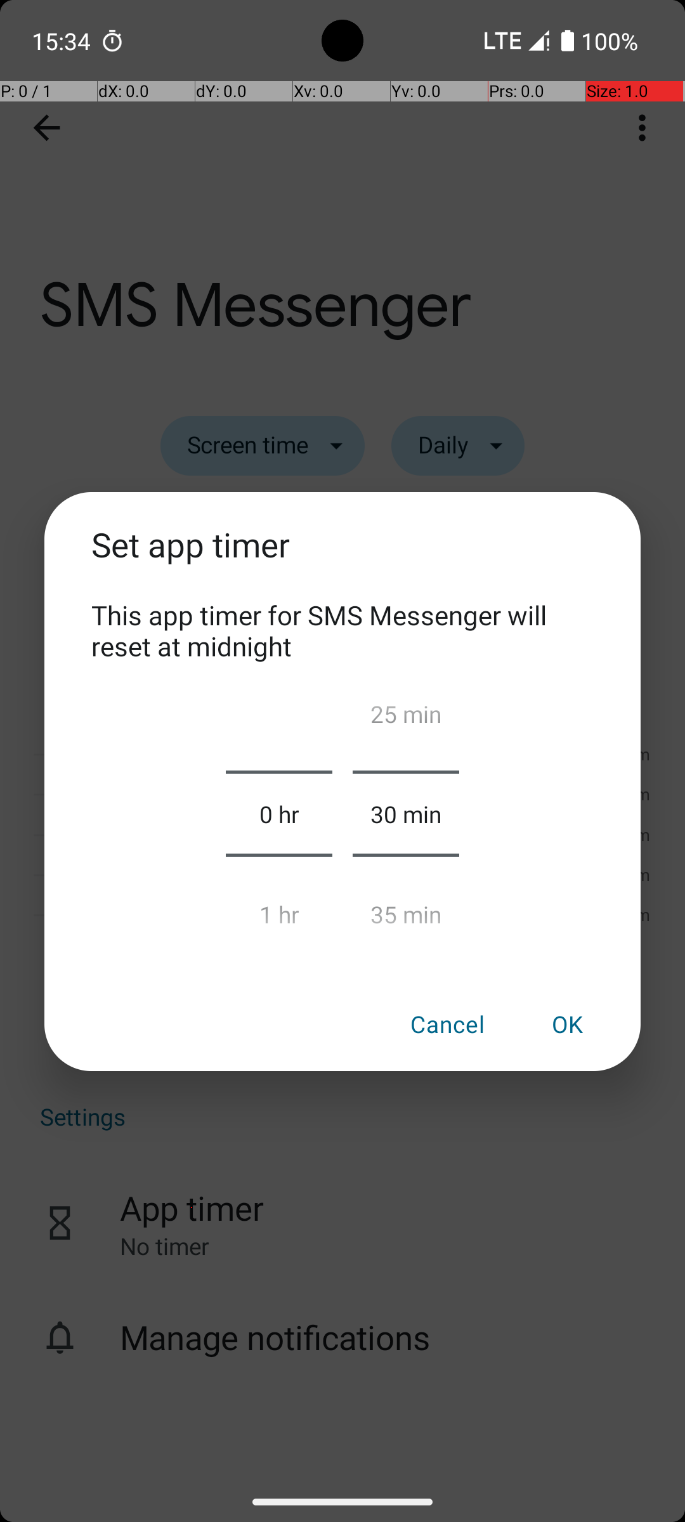  I want to click on 25 min, so click(406, 719).